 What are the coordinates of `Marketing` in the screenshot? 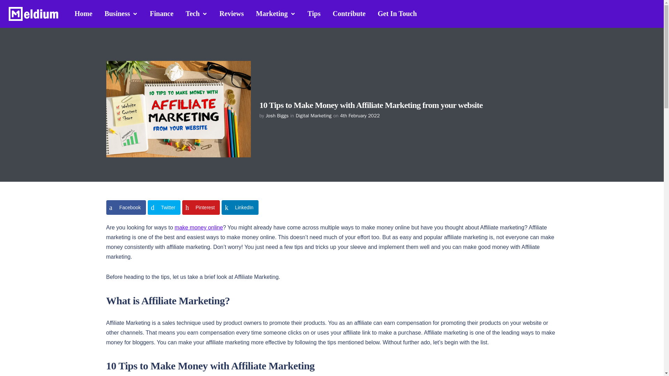 It's located at (276, 14).